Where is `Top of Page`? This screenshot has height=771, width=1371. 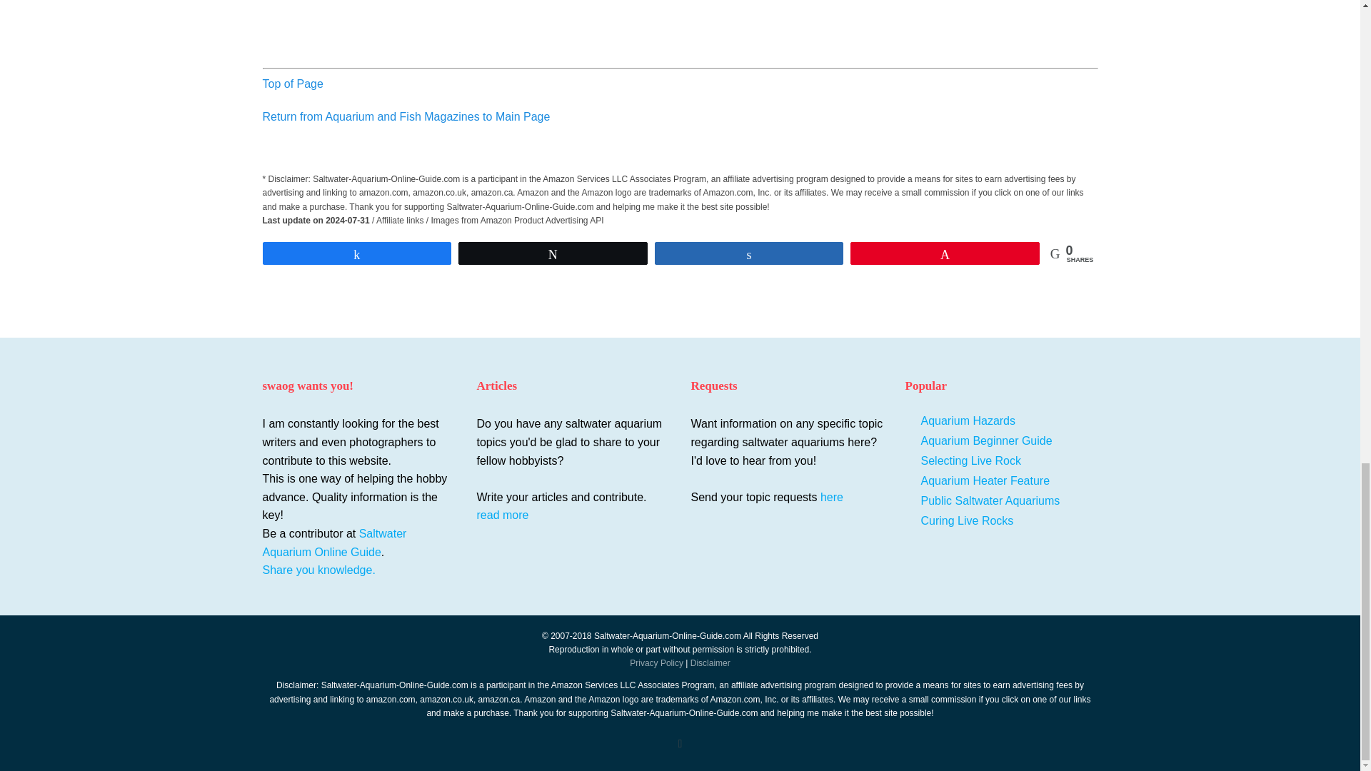 Top of Page is located at coordinates (293, 84).